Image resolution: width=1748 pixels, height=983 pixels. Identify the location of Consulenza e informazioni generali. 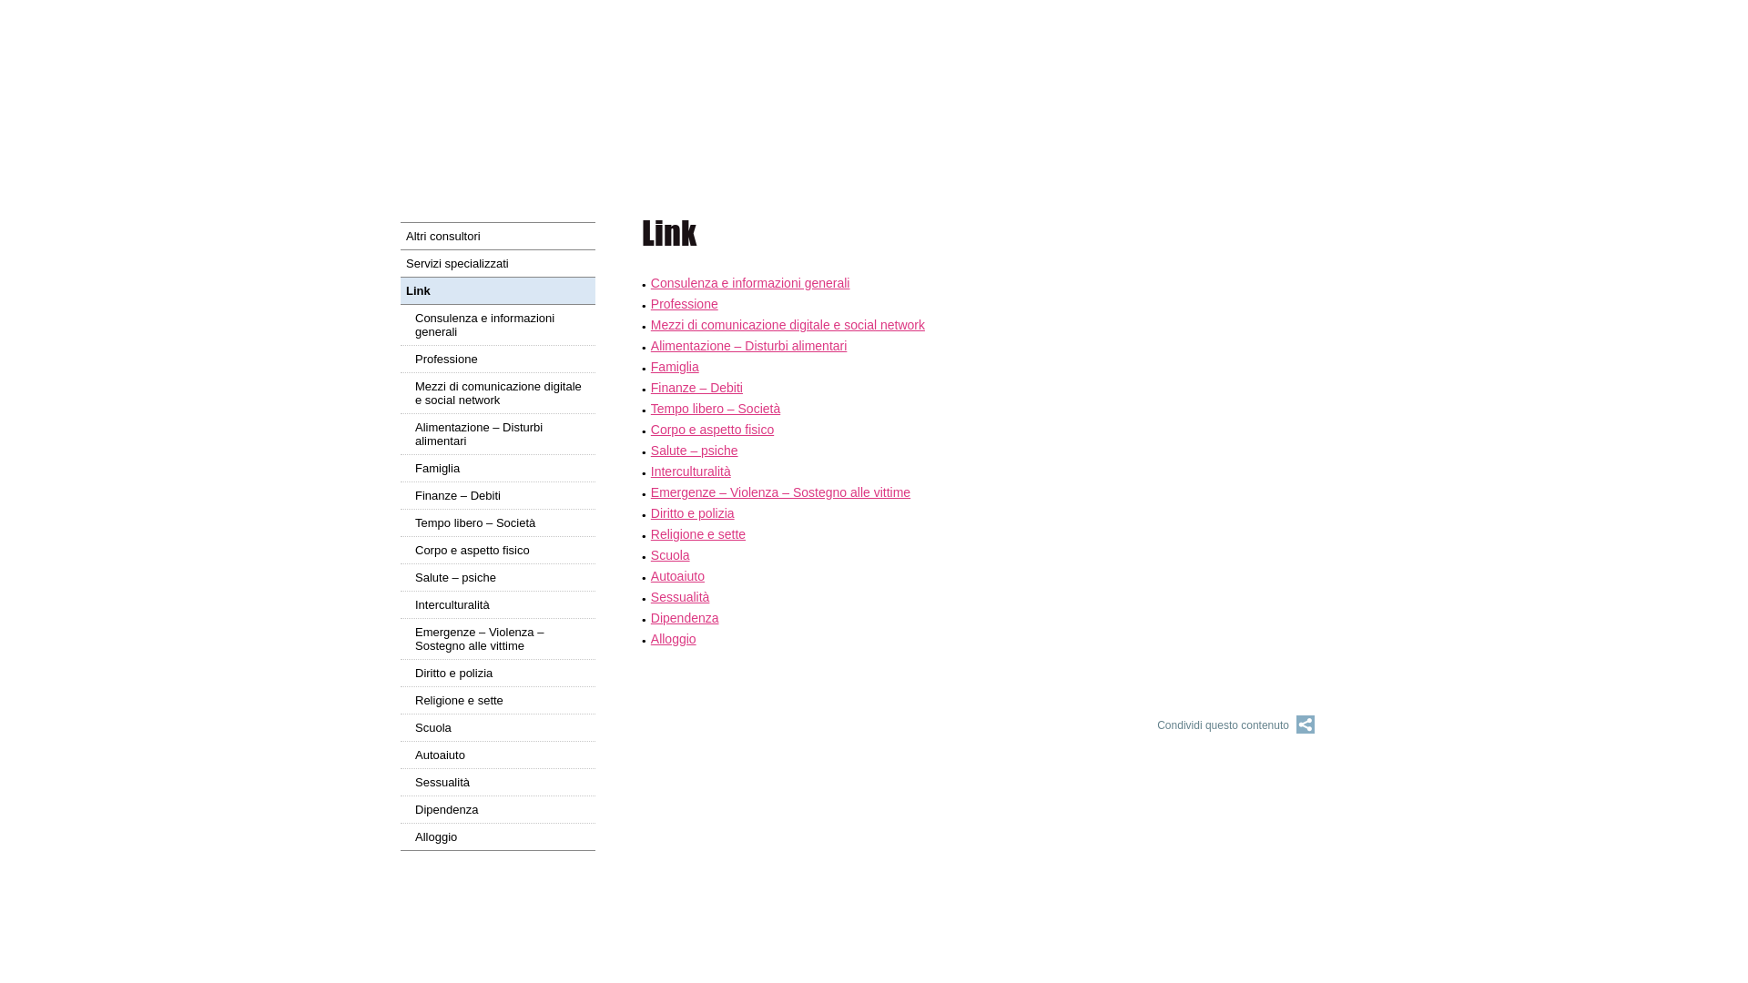
(750, 283).